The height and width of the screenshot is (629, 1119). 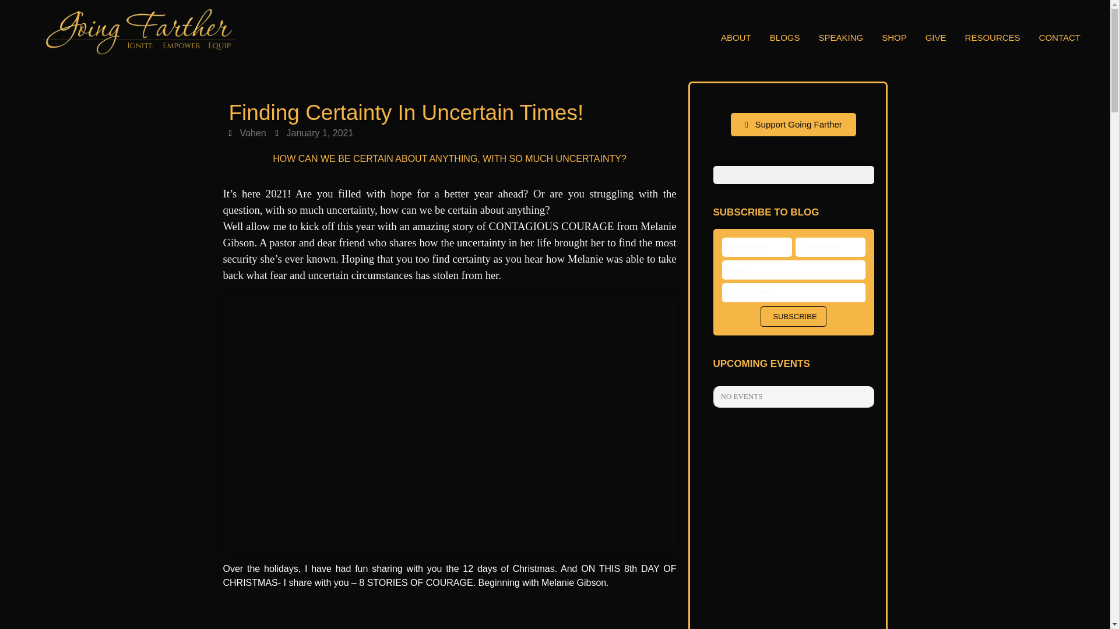 What do you see at coordinates (1060, 38) in the screenshot?
I see `CONTACT` at bounding box center [1060, 38].